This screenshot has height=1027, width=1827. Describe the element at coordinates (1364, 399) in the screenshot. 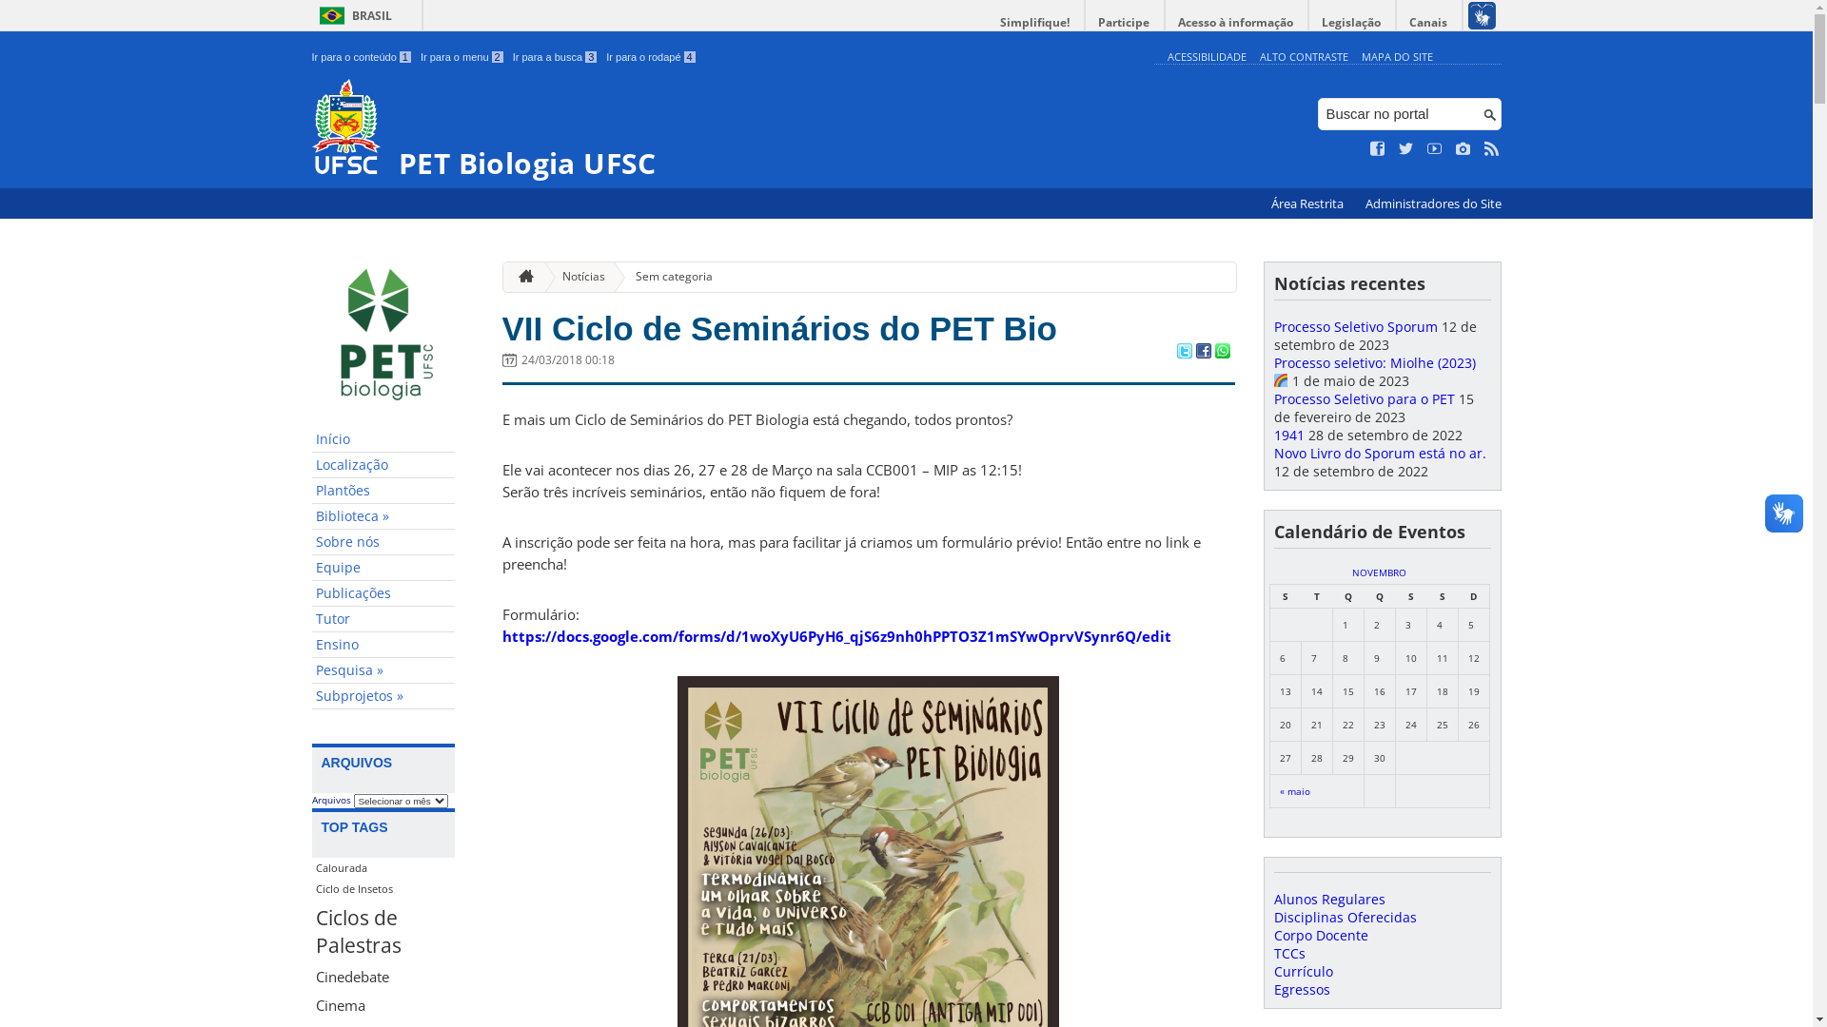

I see `Processo Seletivo para o PET` at that location.